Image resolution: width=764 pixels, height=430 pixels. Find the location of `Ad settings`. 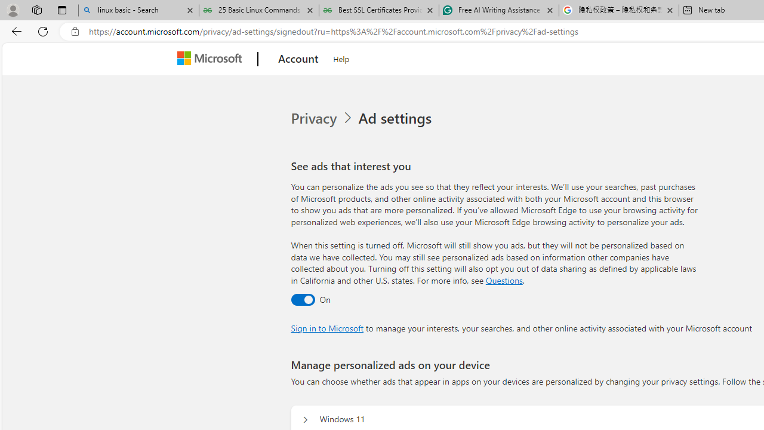

Ad settings is located at coordinates (398, 118).